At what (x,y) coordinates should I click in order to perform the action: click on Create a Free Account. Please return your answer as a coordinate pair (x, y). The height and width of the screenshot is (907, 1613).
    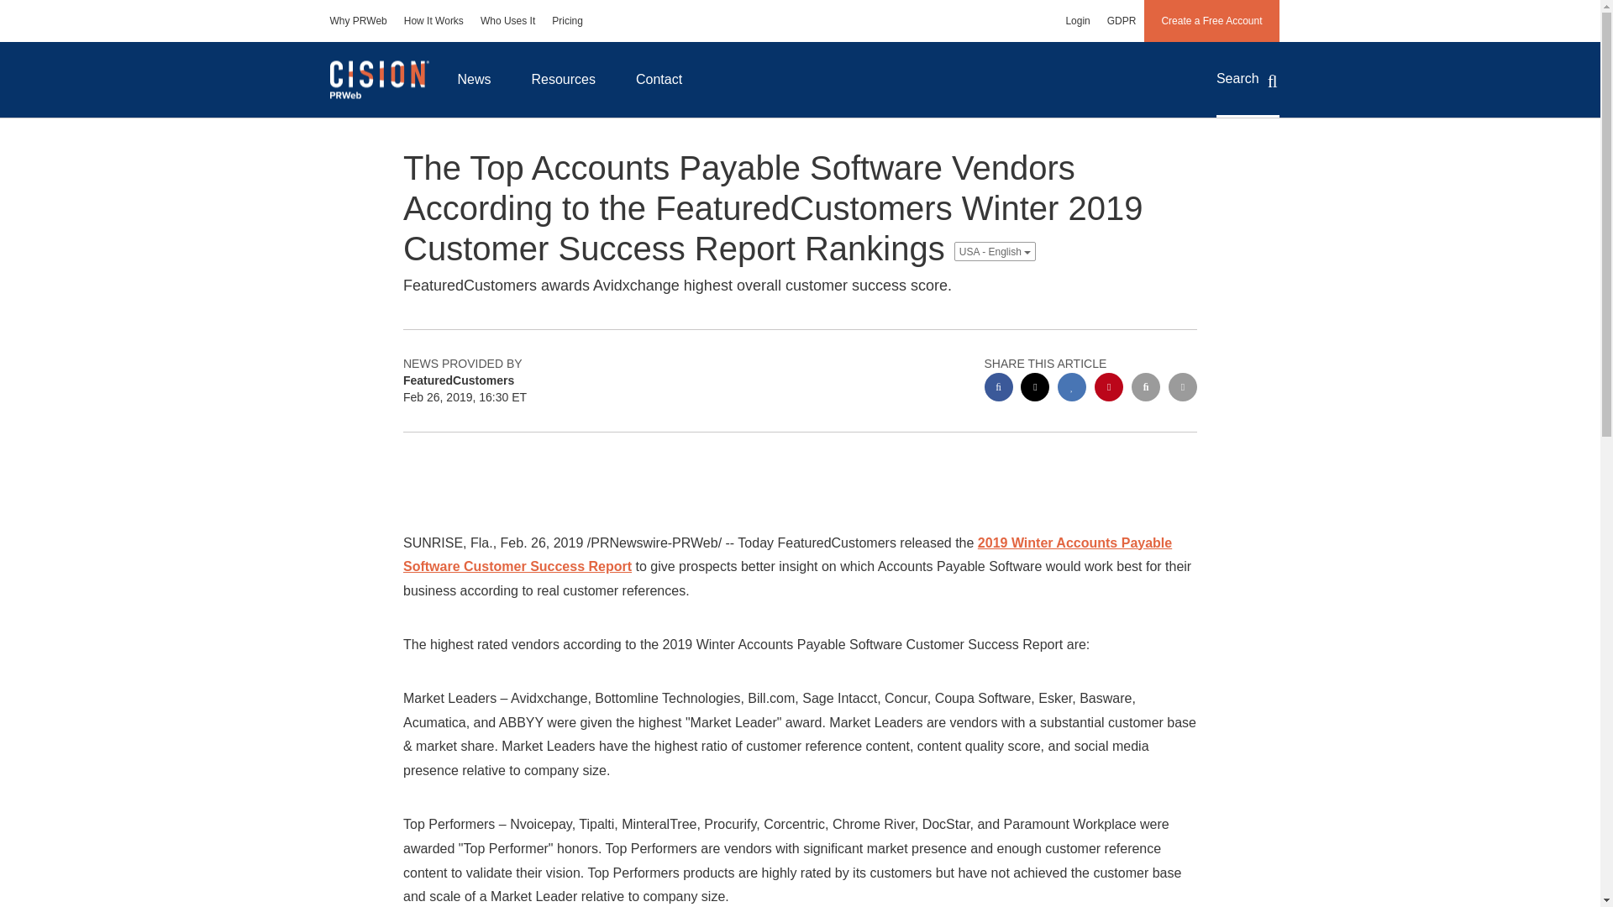
    Looking at the image, I should click on (1211, 20).